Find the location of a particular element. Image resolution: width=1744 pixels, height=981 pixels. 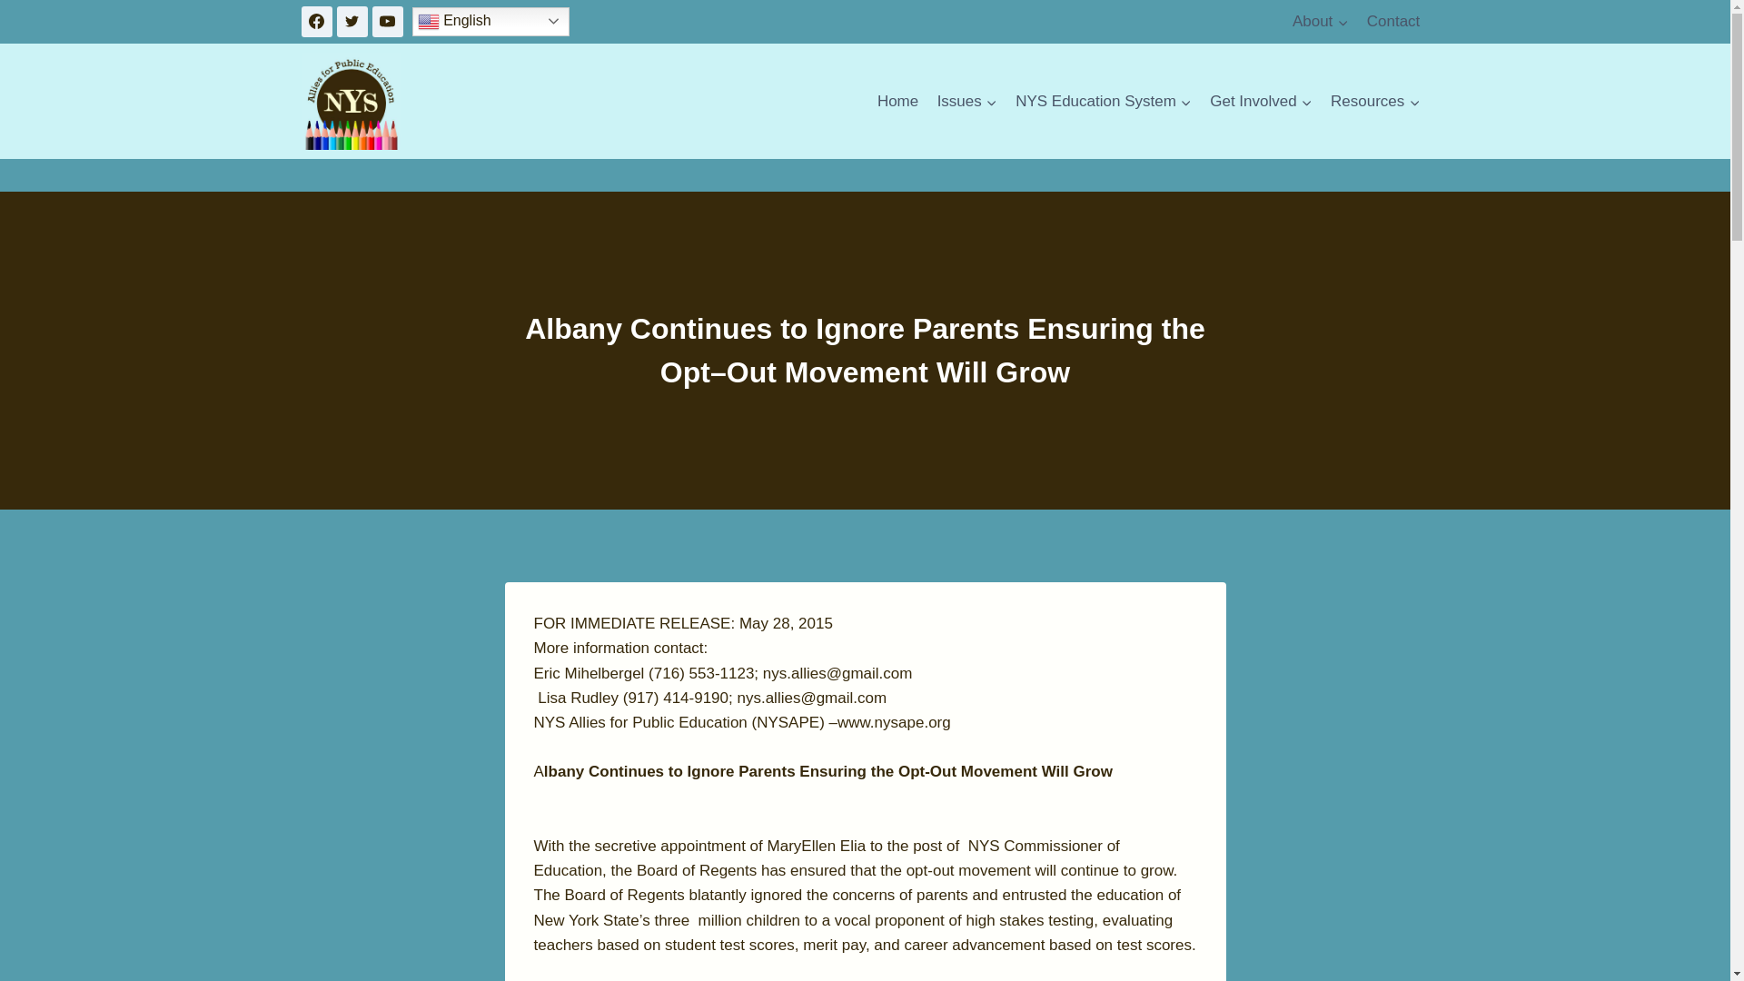

NYS Education System is located at coordinates (1103, 102).